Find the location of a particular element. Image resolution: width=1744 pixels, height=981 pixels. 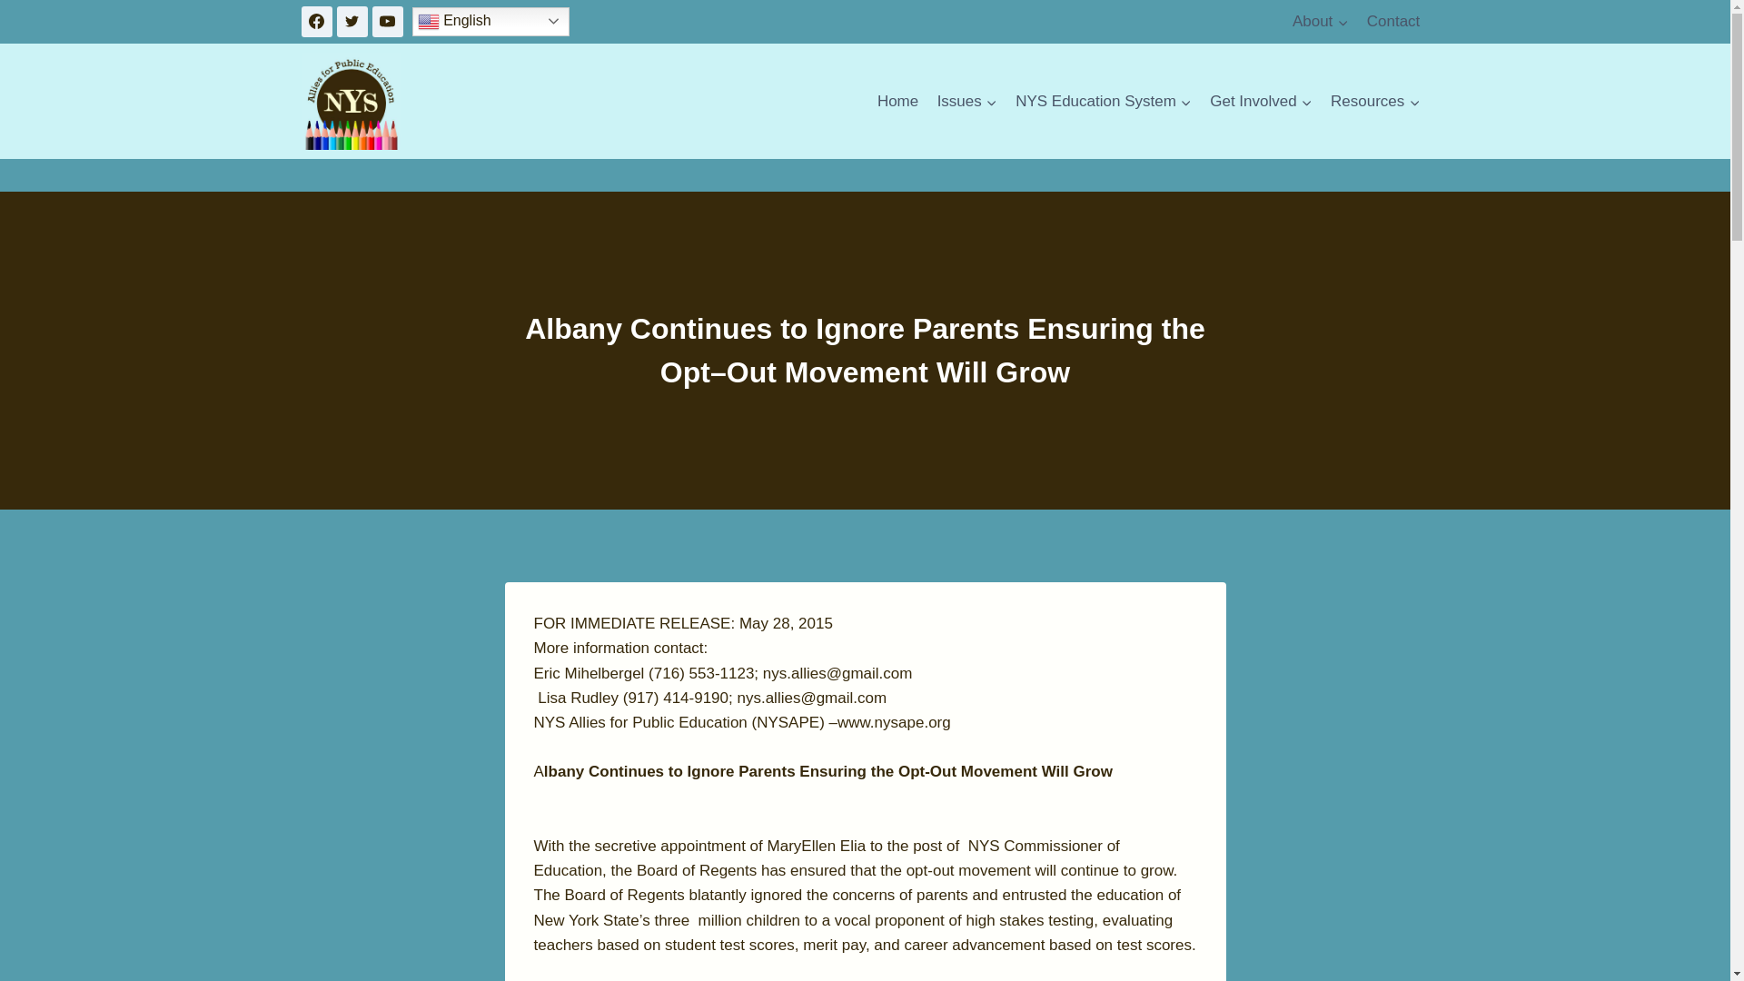

NYS Education System is located at coordinates (1103, 102).